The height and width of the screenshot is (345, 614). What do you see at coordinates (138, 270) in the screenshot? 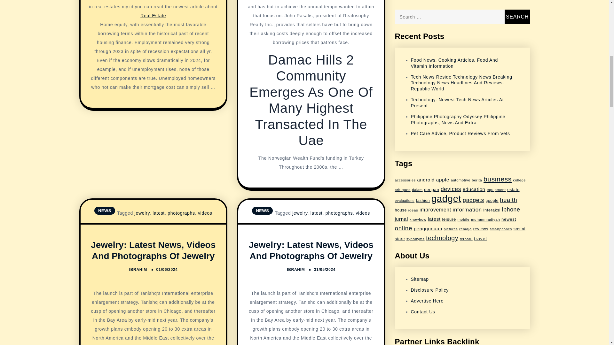
I see `IBRAHIM` at bounding box center [138, 270].